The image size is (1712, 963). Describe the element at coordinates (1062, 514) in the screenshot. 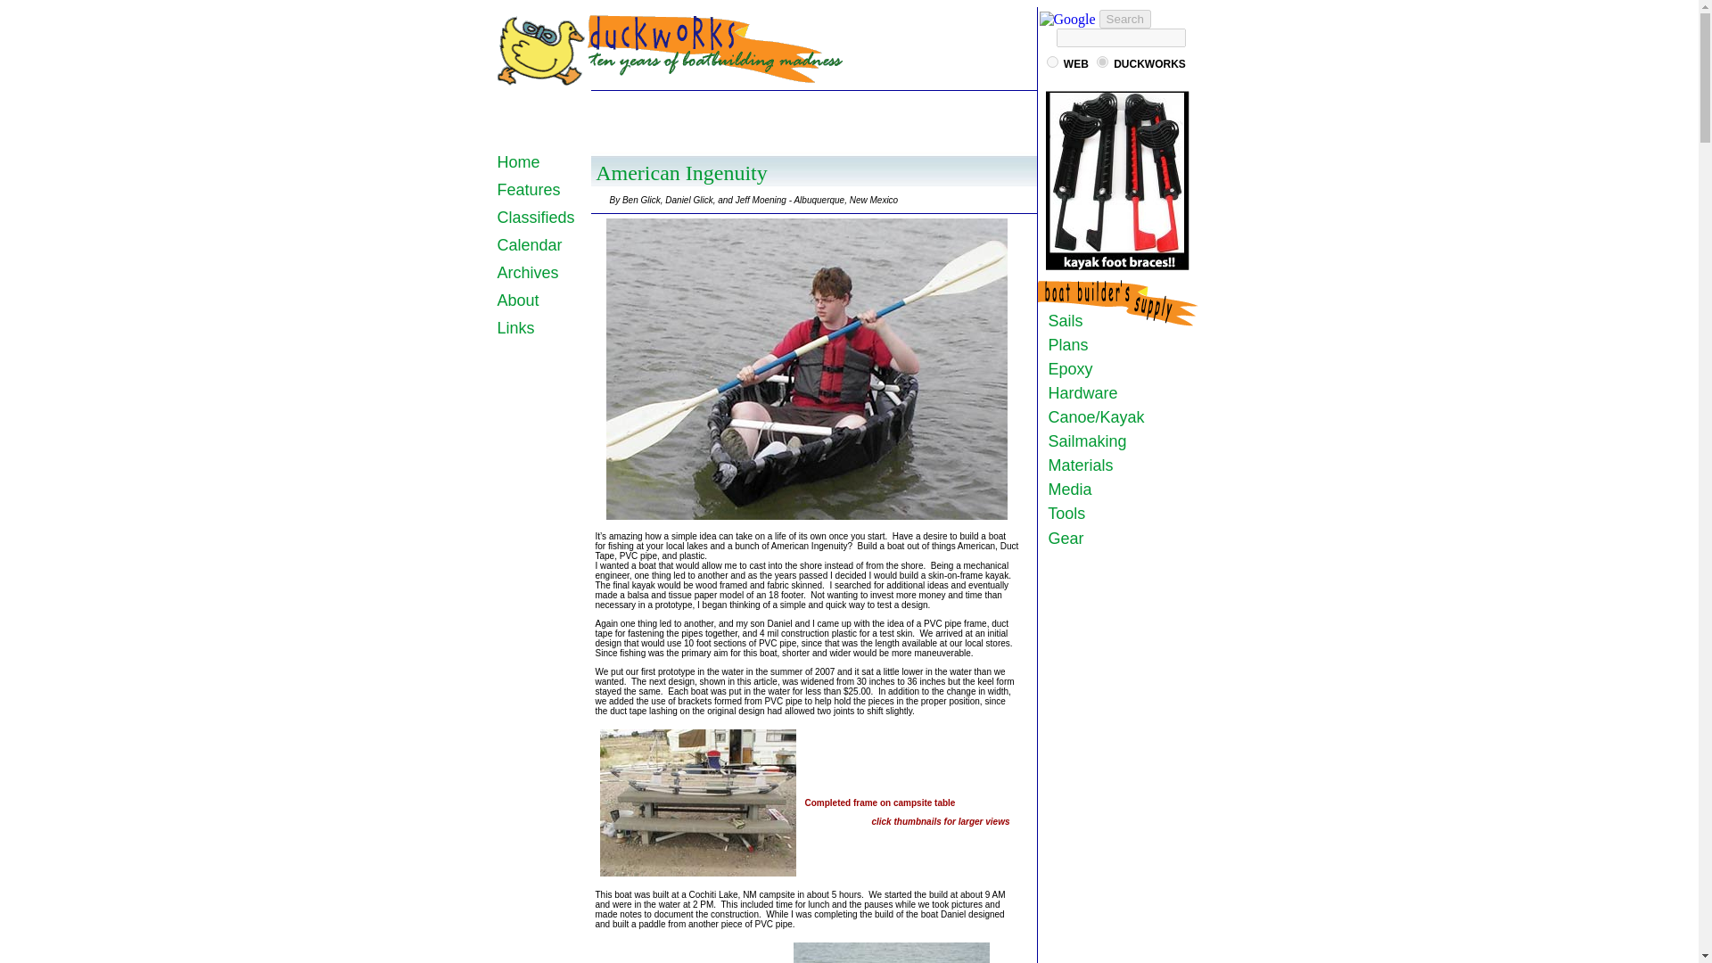

I see `  Tools` at that location.